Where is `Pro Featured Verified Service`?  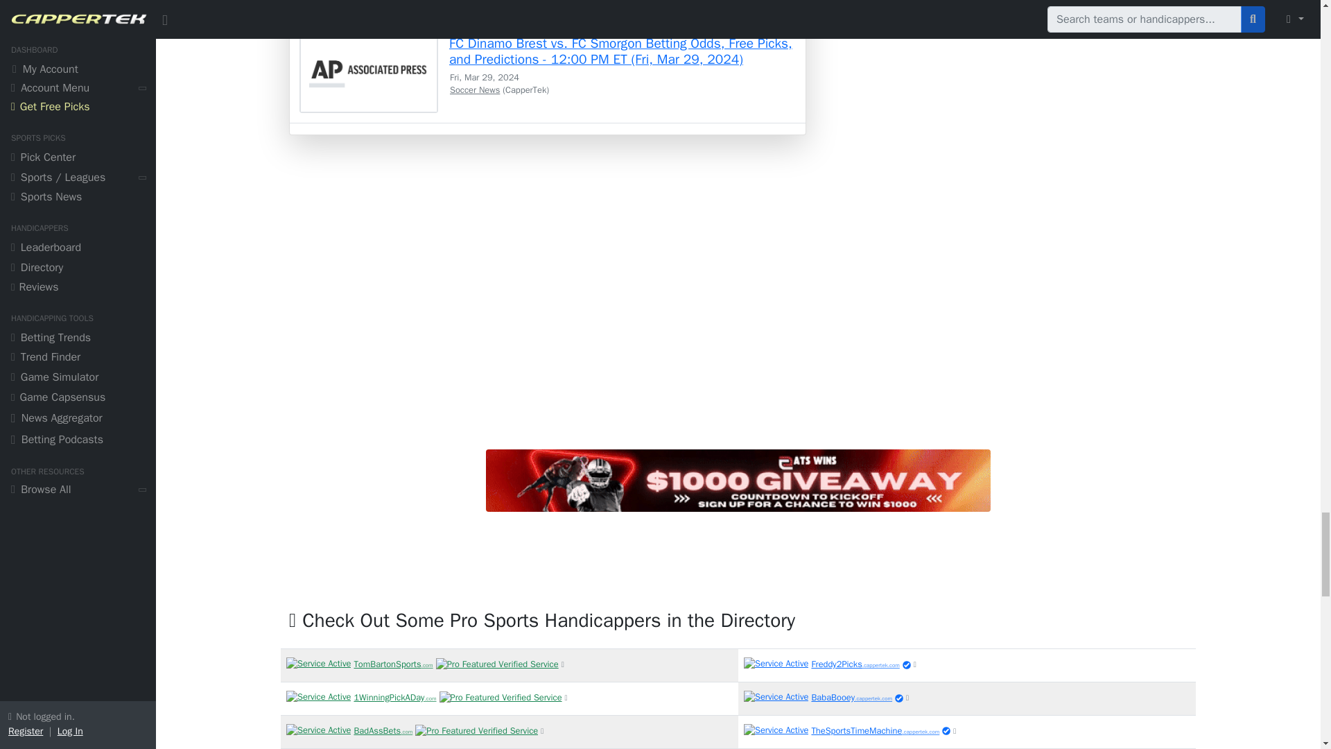
Pro Featured Verified Service is located at coordinates (476, 731).